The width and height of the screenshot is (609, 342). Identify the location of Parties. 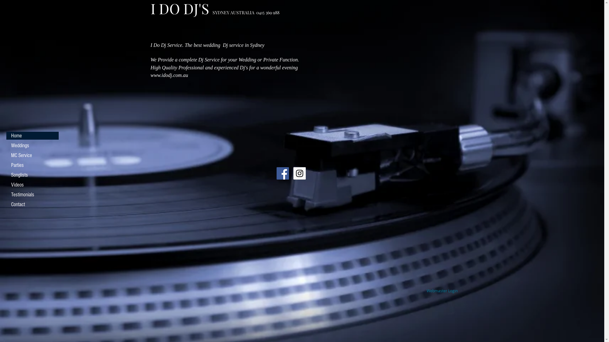
(32, 165).